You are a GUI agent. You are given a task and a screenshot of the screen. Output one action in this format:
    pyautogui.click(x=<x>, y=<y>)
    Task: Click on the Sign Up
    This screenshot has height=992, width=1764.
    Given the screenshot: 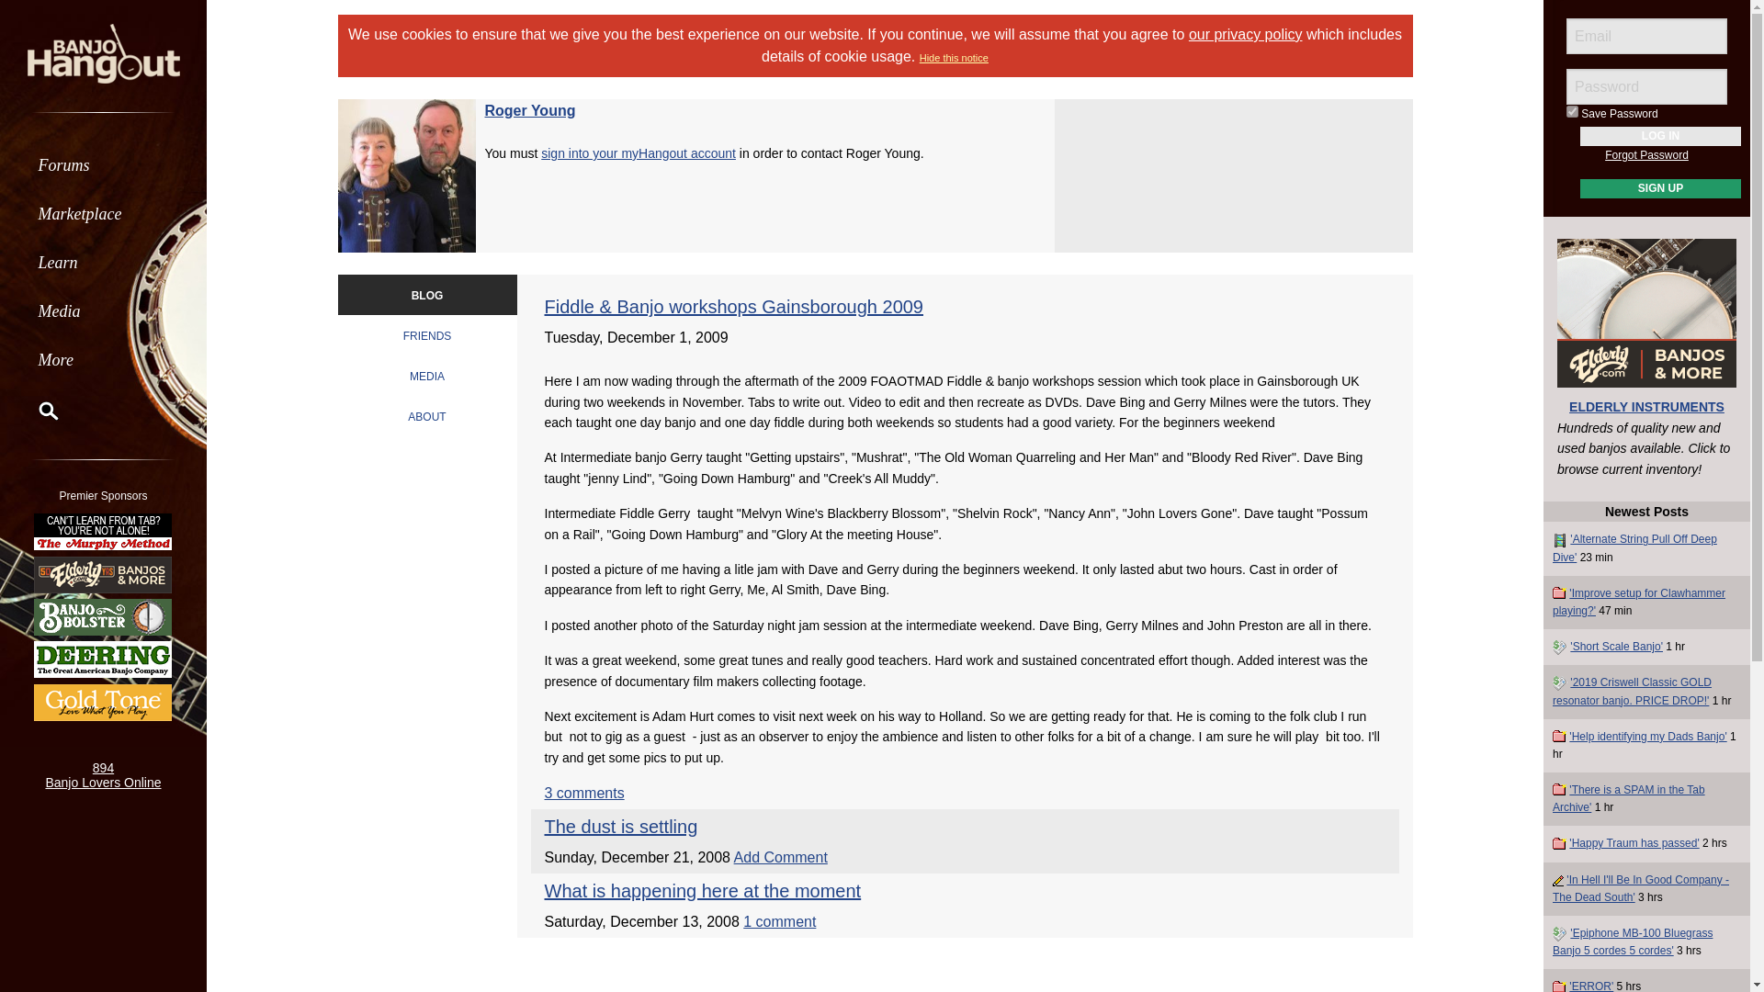 What is the action you would take?
    pyautogui.click(x=1661, y=189)
    